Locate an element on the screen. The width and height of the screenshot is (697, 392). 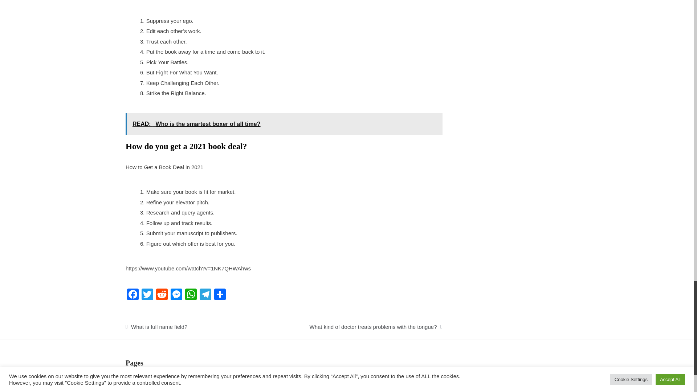
Reddit is located at coordinates (162, 295).